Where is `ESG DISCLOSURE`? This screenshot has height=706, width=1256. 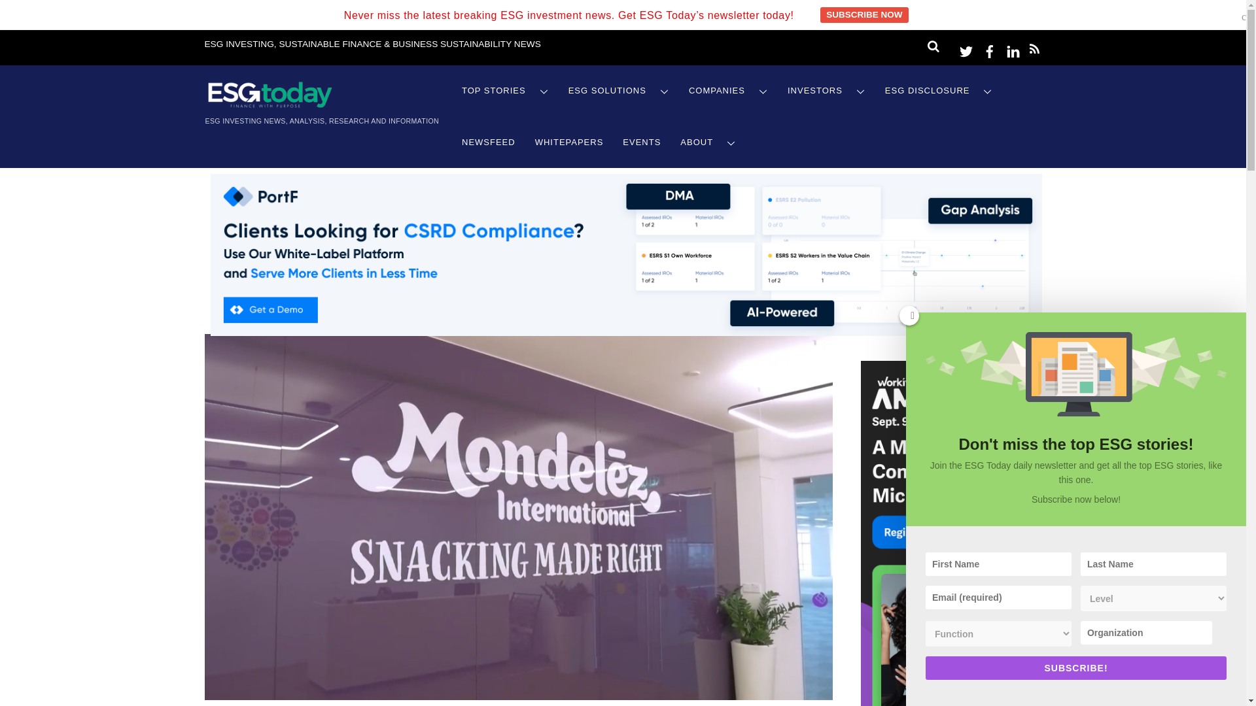
ESG DISCLOSURE is located at coordinates (939, 92).